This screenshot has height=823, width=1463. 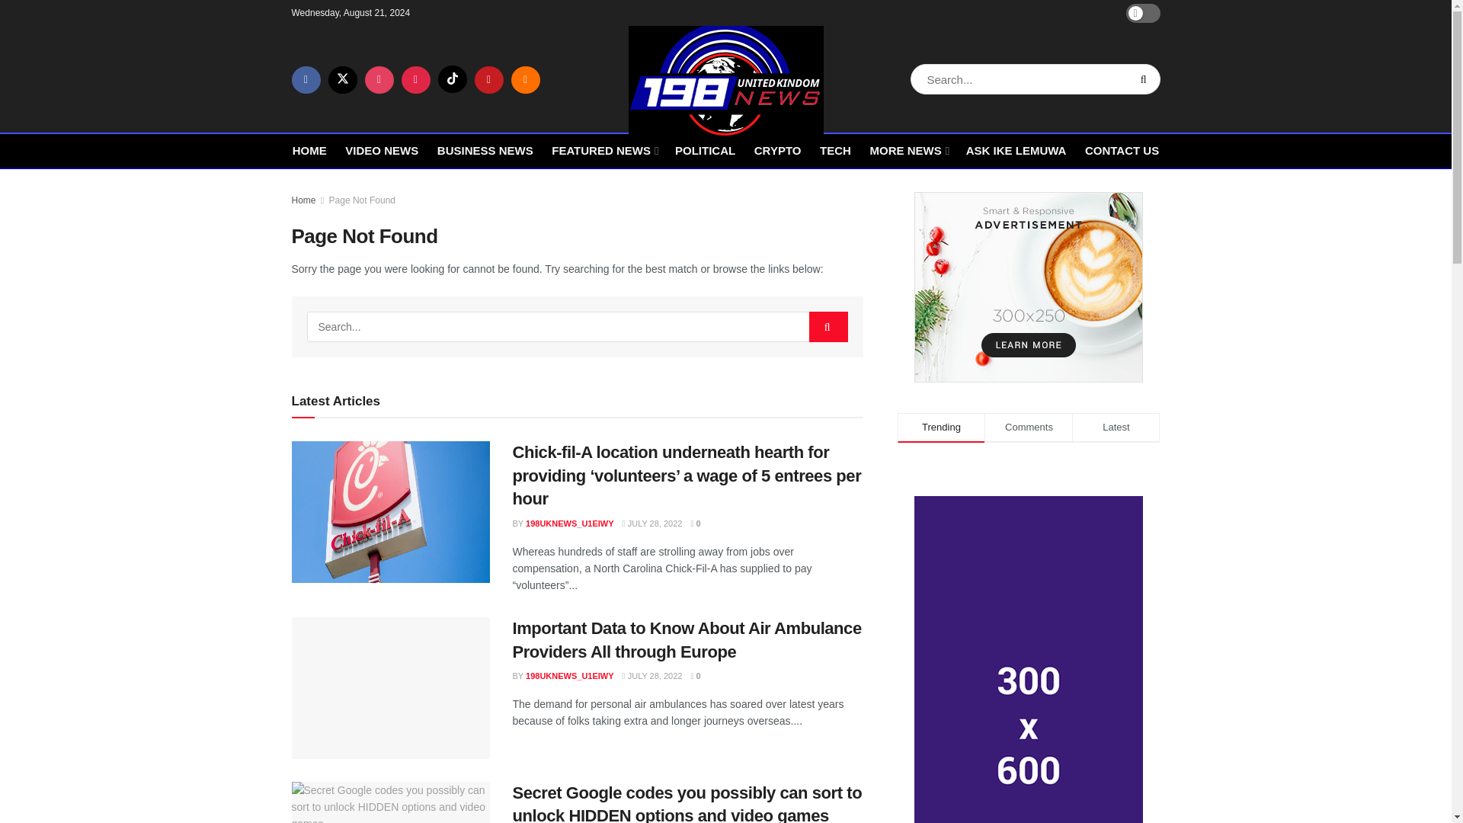 I want to click on TECH, so click(x=835, y=149).